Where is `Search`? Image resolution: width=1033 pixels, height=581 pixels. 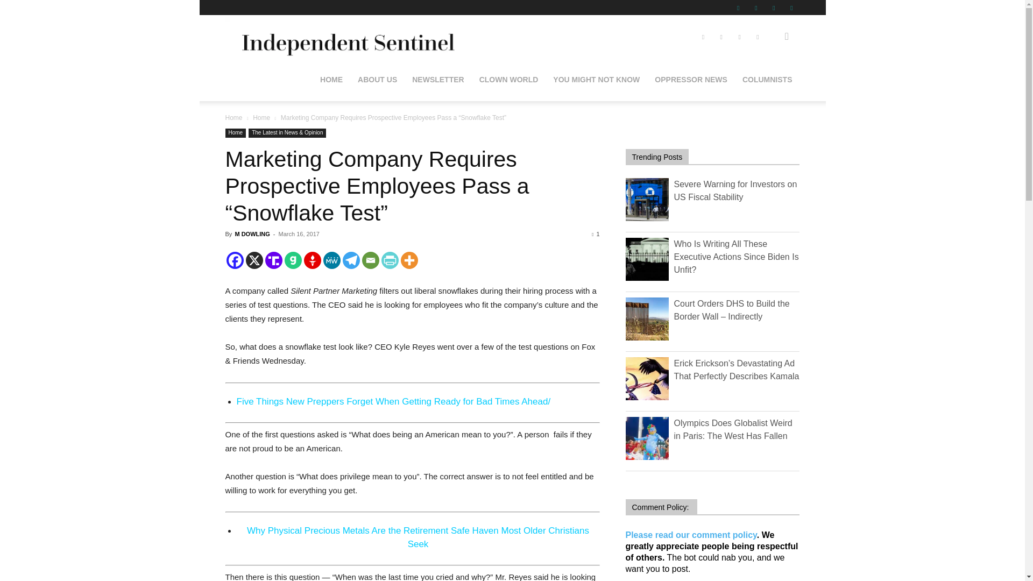 Search is located at coordinates (769, 88).